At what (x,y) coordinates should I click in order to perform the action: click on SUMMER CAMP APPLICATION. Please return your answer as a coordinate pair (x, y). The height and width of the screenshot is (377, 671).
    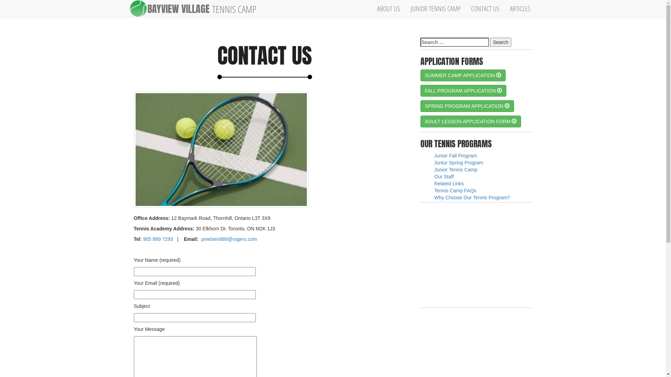
    Looking at the image, I should click on (463, 75).